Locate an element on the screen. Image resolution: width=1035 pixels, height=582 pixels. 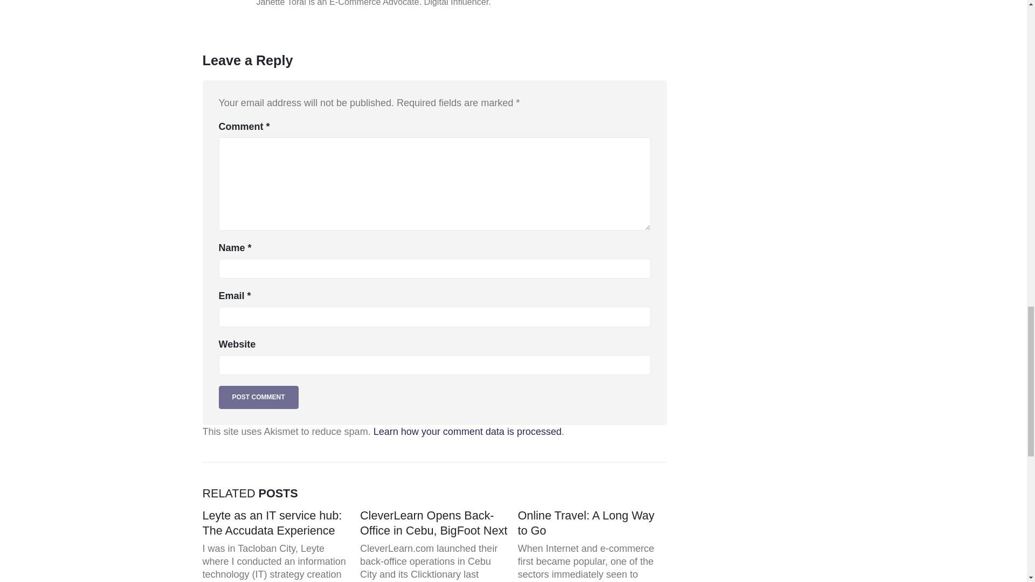
CleverLearn Opens Back-Office in Cebu, BigFoot Next is located at coordinates (433, 523).